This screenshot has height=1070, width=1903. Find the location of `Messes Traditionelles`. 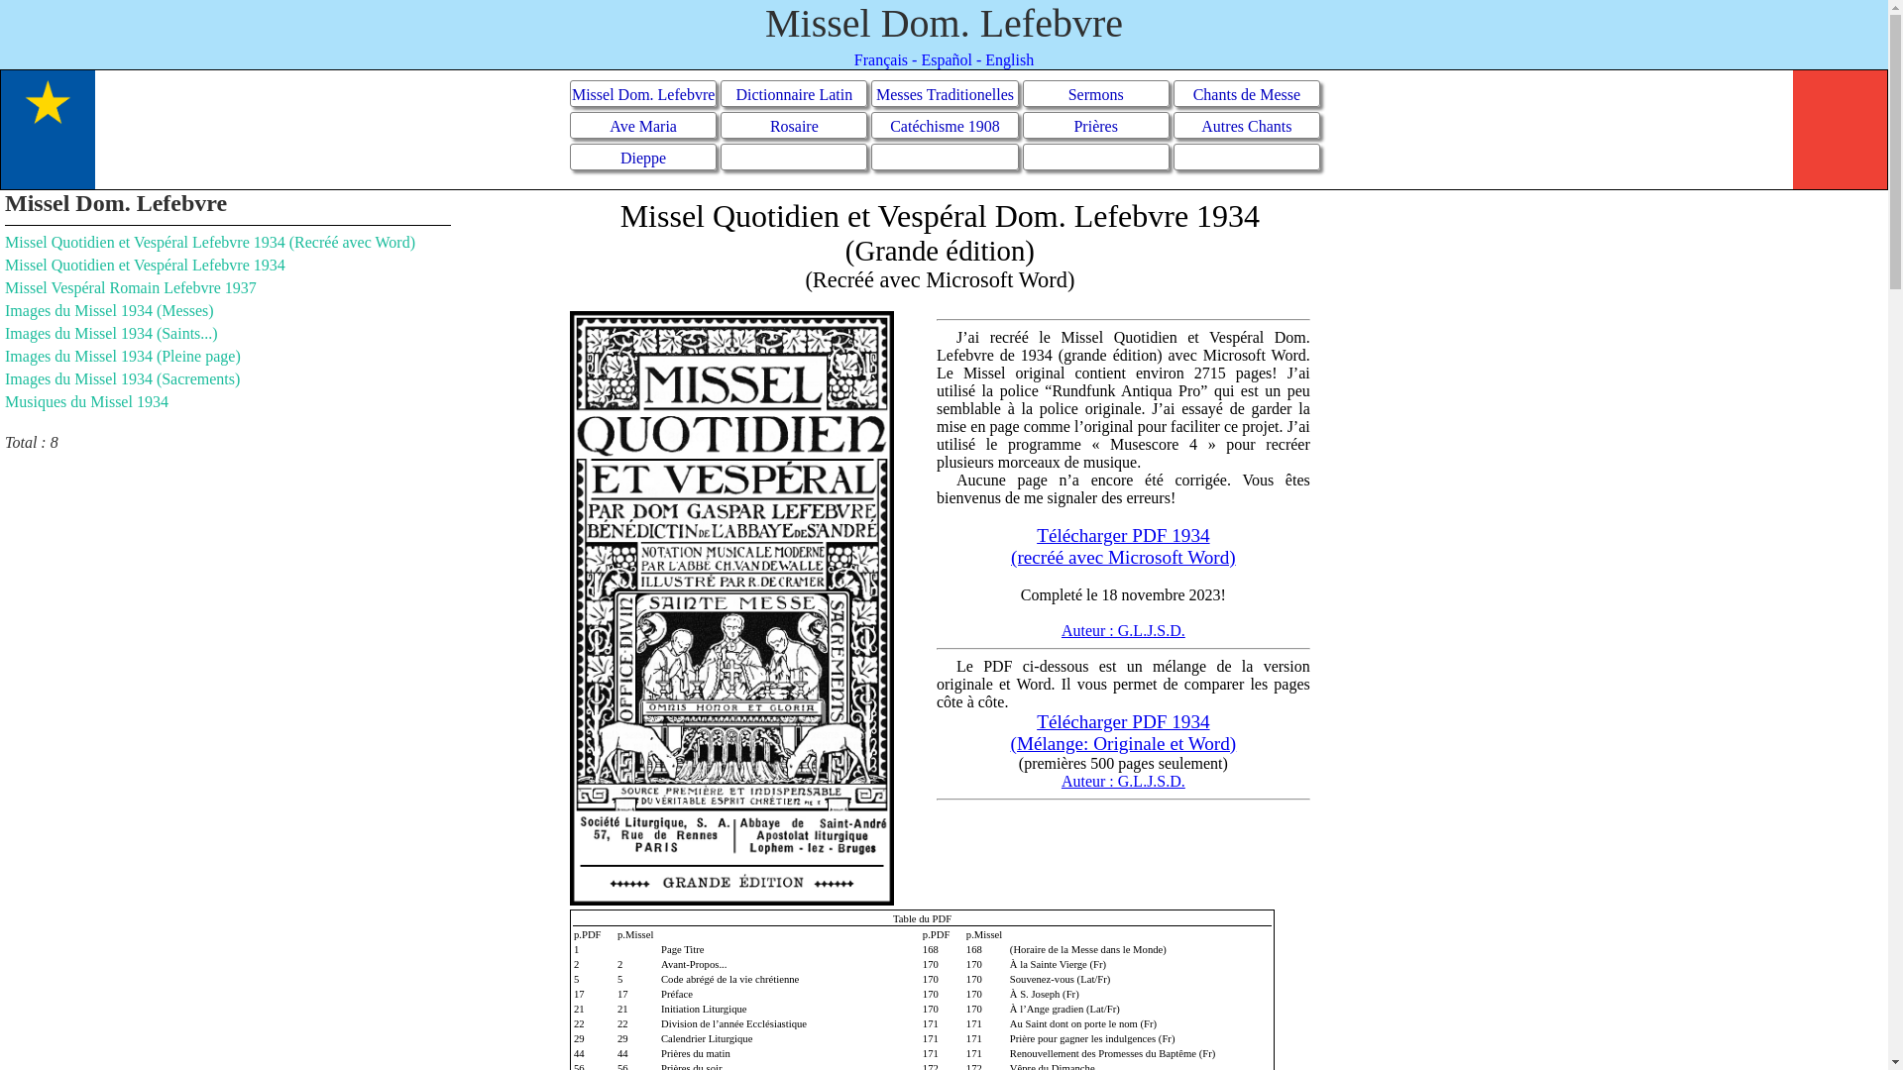

Messes Traditionelles is located at coordinates (945, 93).